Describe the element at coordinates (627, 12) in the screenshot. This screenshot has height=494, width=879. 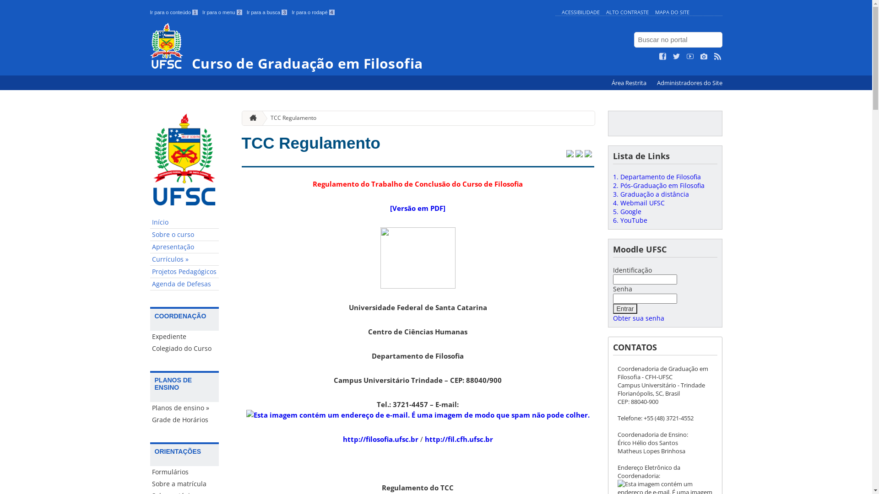
I see `ALTO CONTRASTE` at that location.